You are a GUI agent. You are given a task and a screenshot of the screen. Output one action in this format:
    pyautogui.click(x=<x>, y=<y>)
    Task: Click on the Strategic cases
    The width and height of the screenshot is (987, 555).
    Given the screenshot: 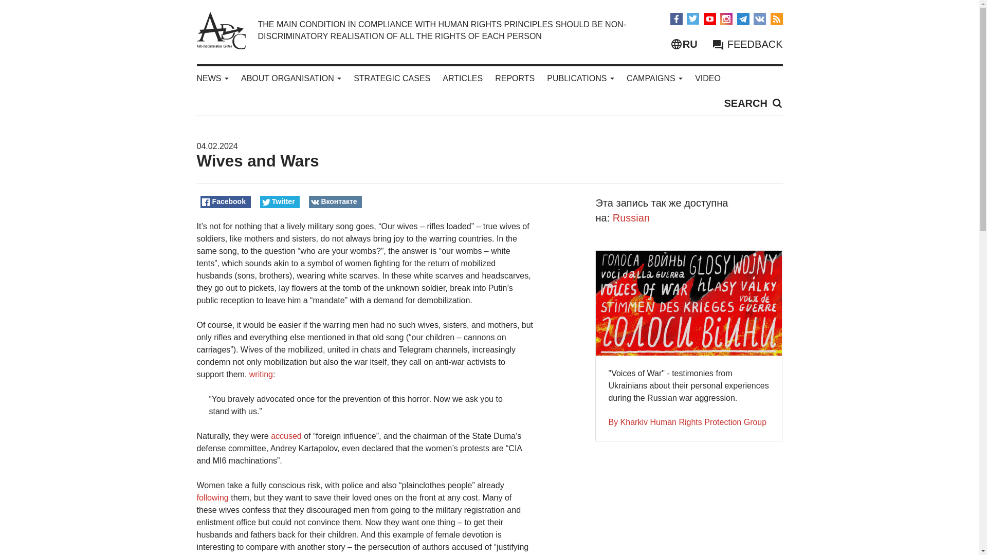 What is the action you would take?
    pyautogui.click(x=392, y=78)
    